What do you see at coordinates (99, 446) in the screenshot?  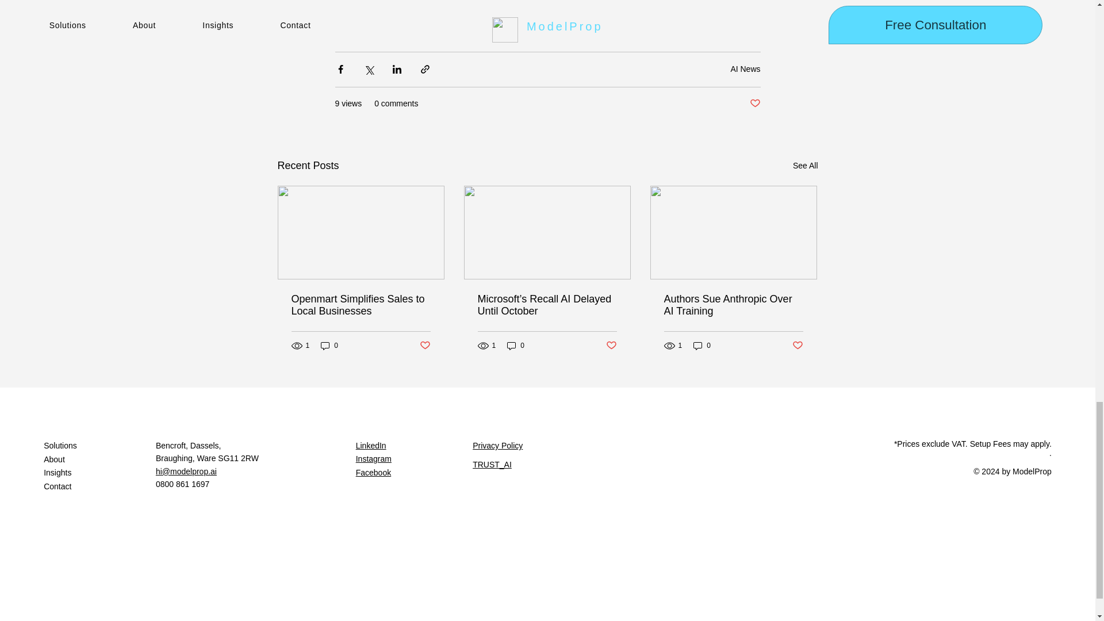 I see `Solutions` at bounding box center [99, 446].